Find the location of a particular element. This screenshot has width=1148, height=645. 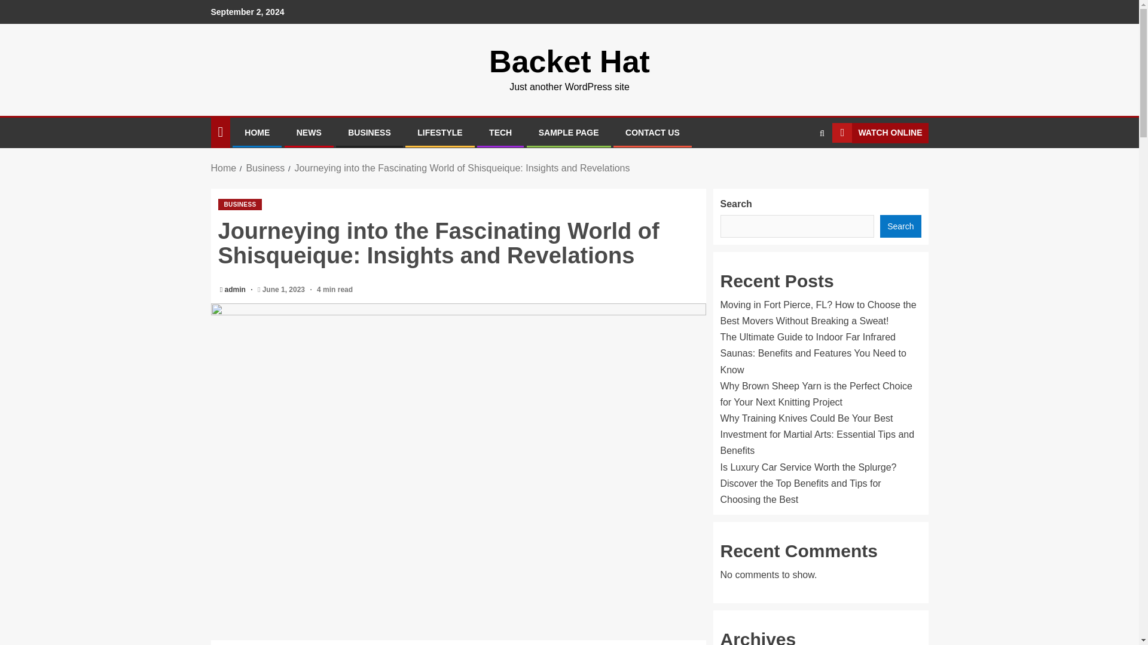

CONTACT US is located at coordinates (652, 133).